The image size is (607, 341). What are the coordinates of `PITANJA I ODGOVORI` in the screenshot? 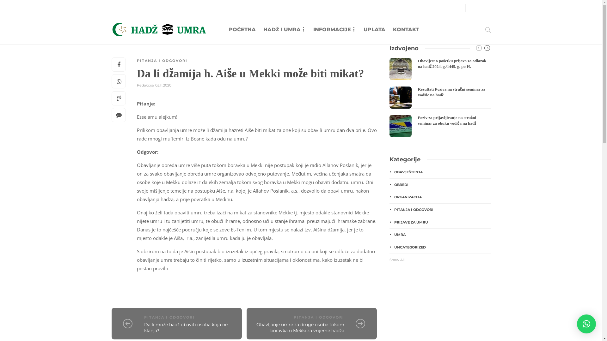 It's located at (319, 317).